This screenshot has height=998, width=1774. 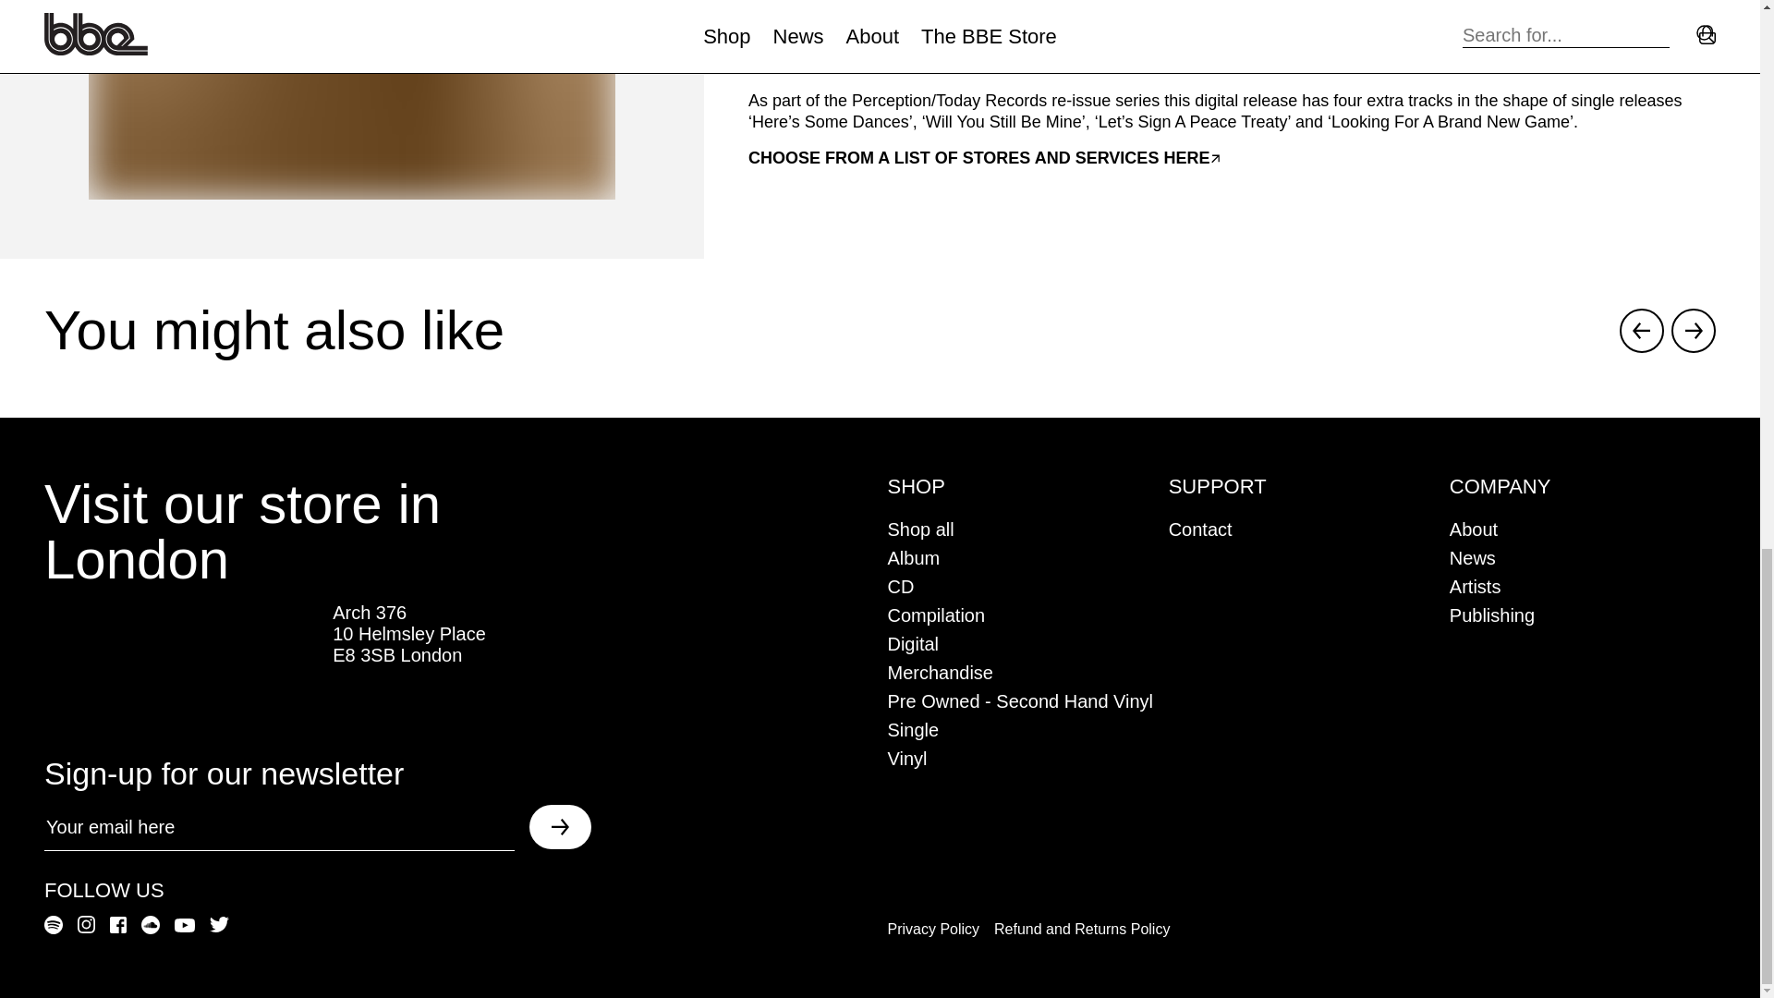 What do you see at coordinates (181, 665) in the screenshot?
I see `The BBE Store in GQ Magazine` at bounding box center [181, 665].